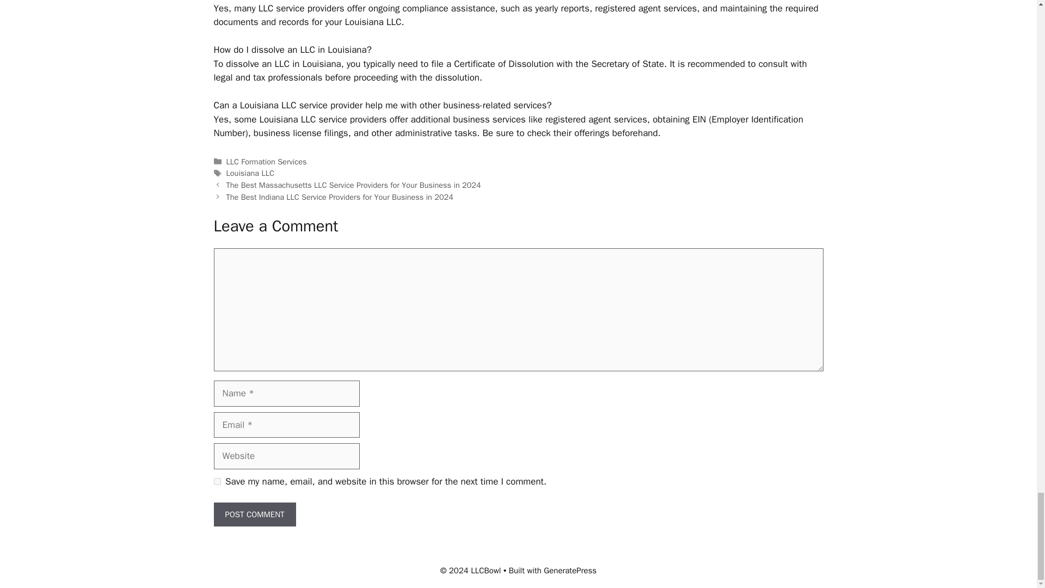 This screenshot has height=588, width=1045. Describe the element at coordinates (254, 514) in the screenshot. I see `Post Comment` at that location.